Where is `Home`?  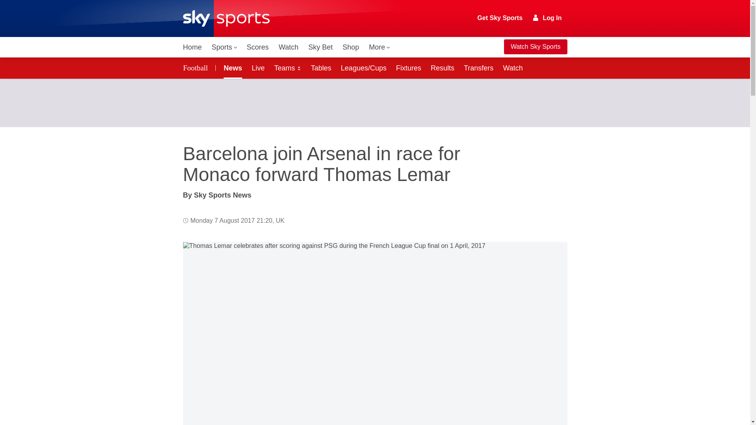 Home is located at coordinates (192, 47).